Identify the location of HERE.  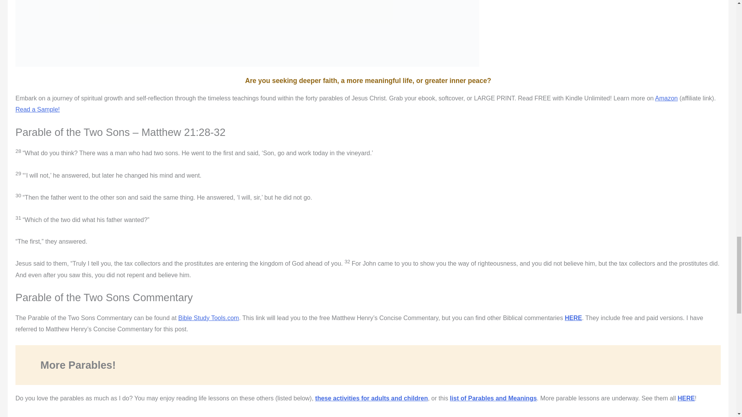
(686, 398).